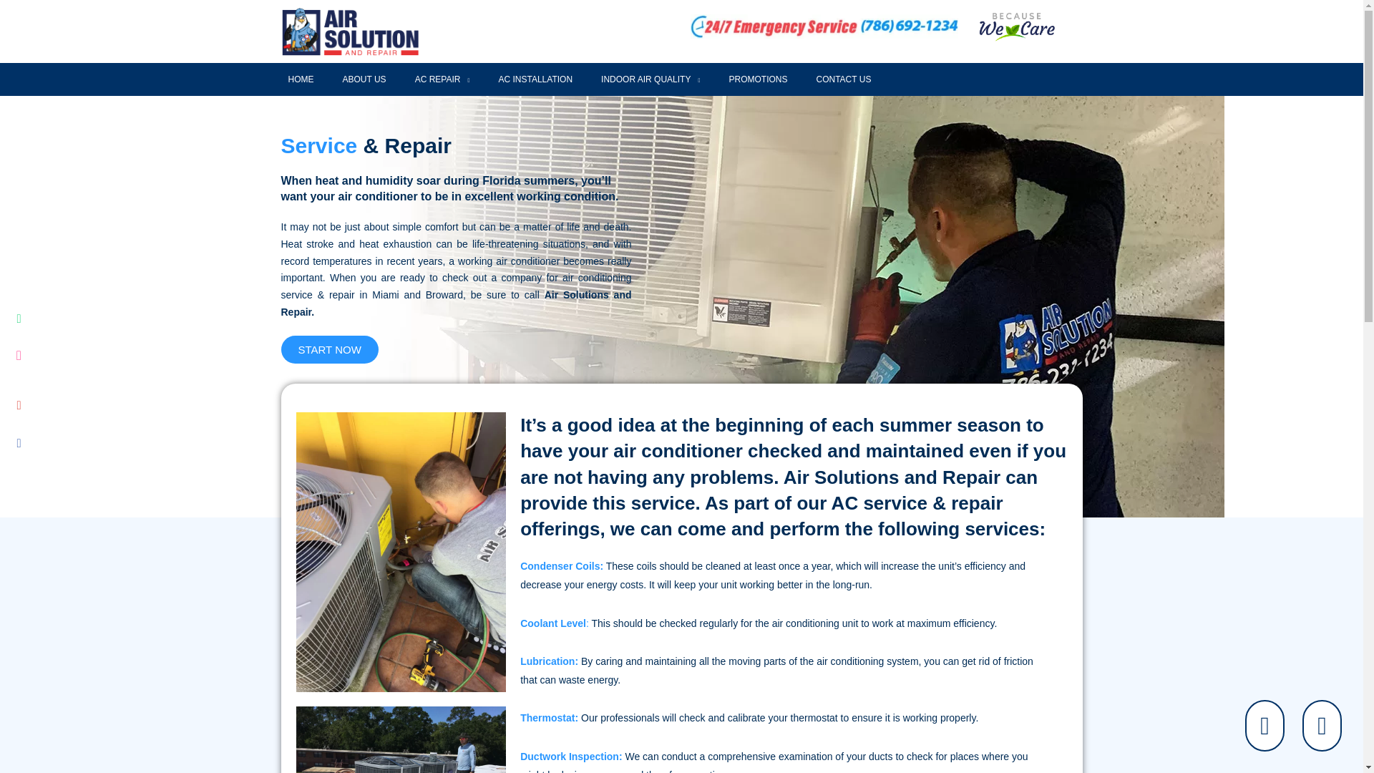  What do you see at coordinates (843, 79) in the screenshot?
I see `CONTACT US` at bounding box center [843, 79].